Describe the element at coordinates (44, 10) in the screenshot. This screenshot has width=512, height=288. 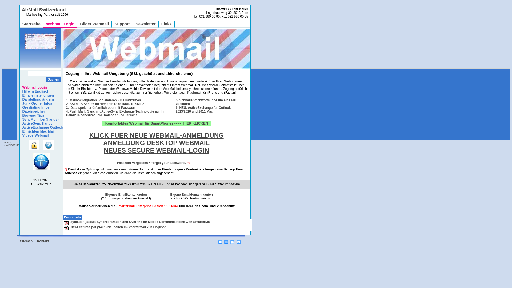
I see `AirMail Switzerland` at that location.